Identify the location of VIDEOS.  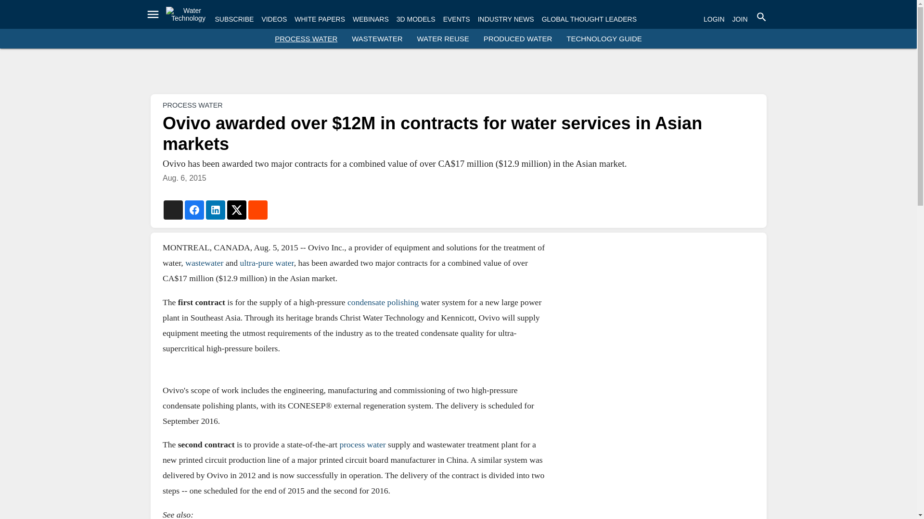
(274, 19).